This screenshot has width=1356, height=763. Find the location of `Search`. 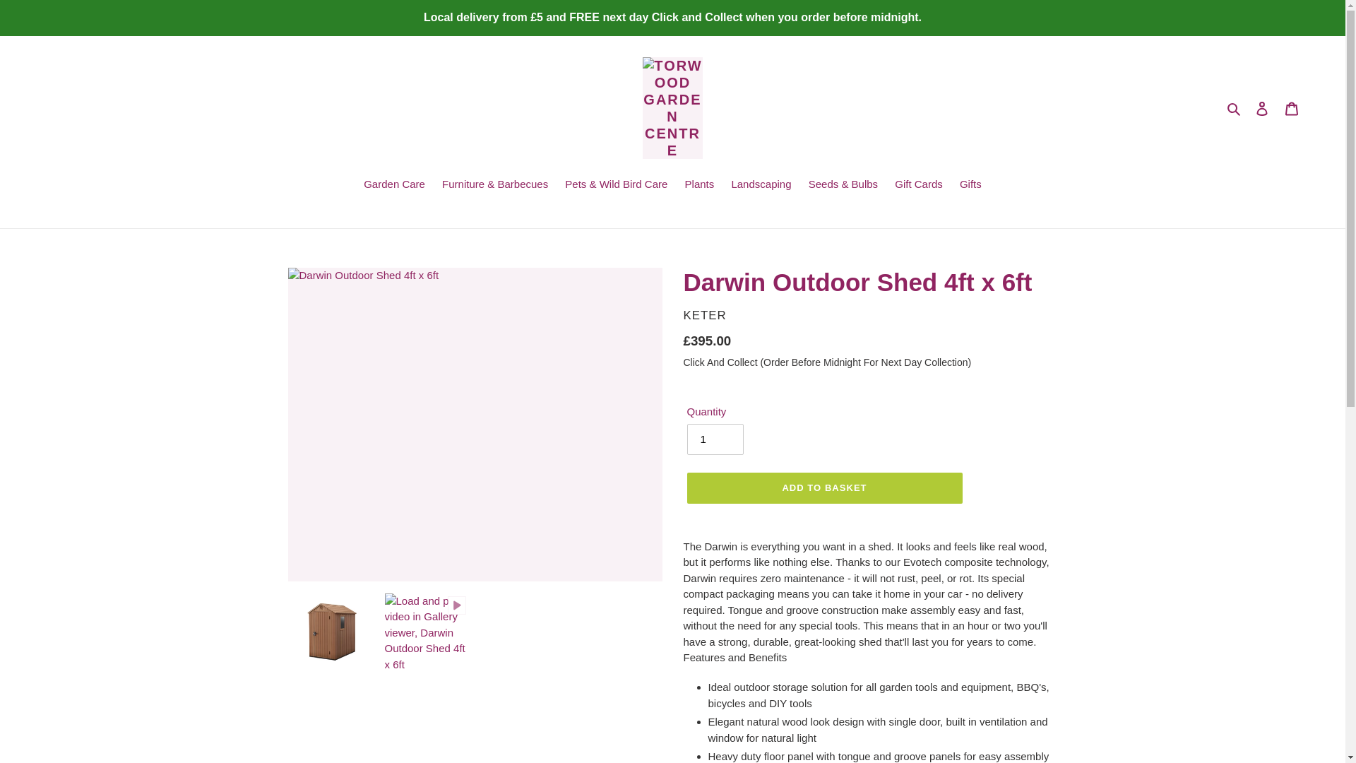

Search is located at coordinates (1235, 109).